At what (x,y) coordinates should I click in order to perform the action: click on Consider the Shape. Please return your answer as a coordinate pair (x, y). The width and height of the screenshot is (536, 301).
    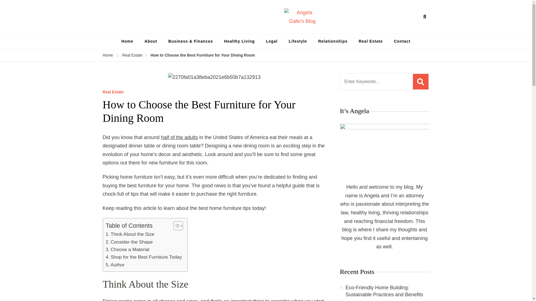
    Looking at the image, I should click on (129, 242).